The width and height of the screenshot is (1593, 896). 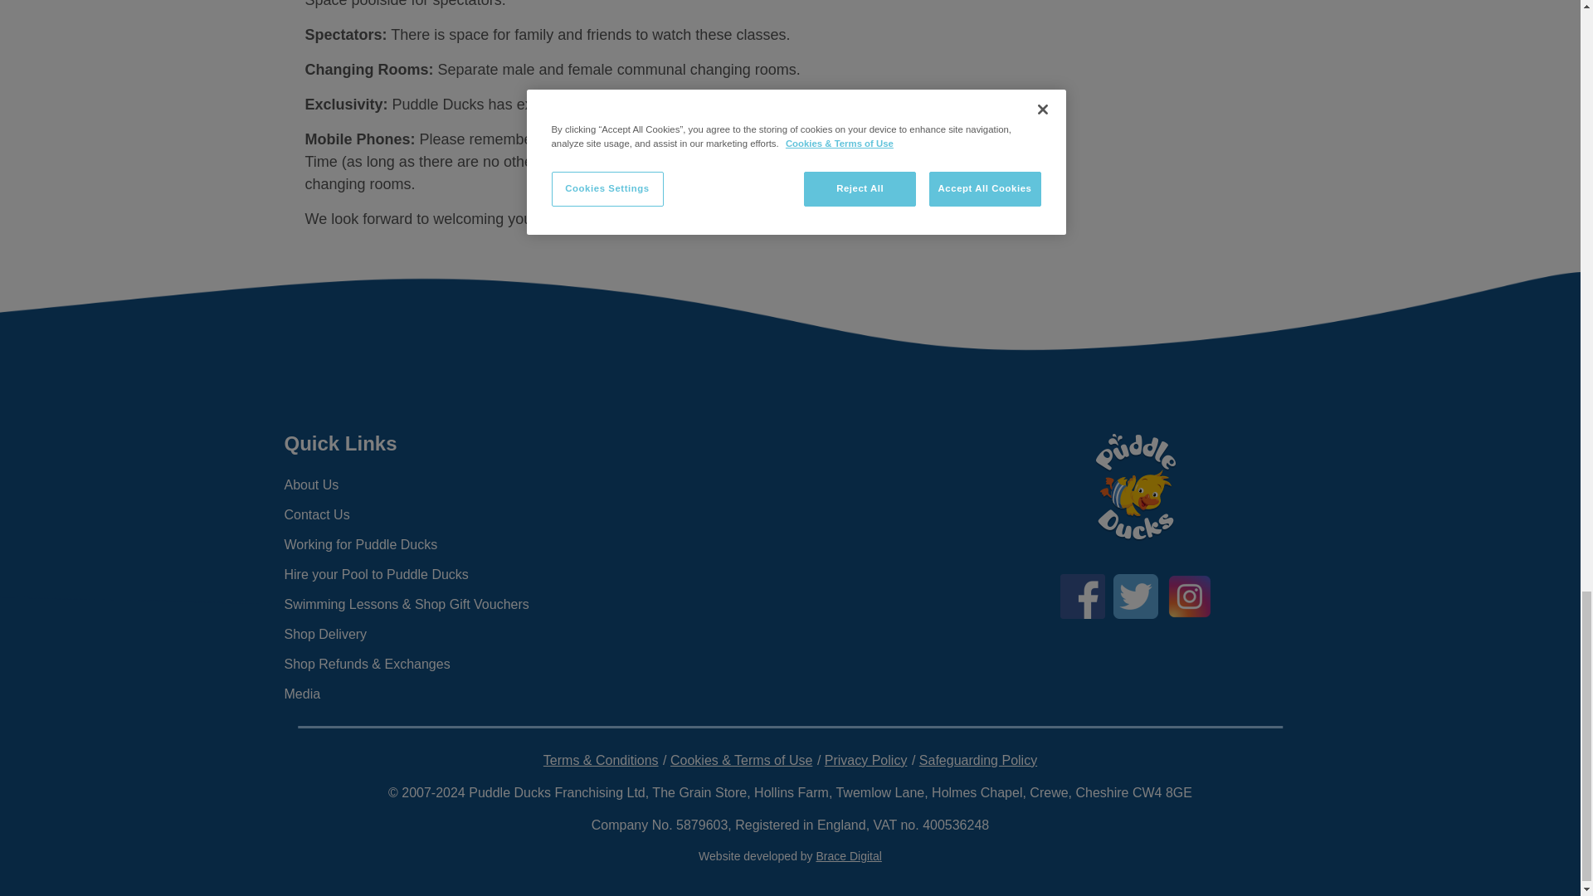 What do you see at coordinates (444, 443) in the screenshot?
I see `Quick Links` at bounding box center [444, 443].